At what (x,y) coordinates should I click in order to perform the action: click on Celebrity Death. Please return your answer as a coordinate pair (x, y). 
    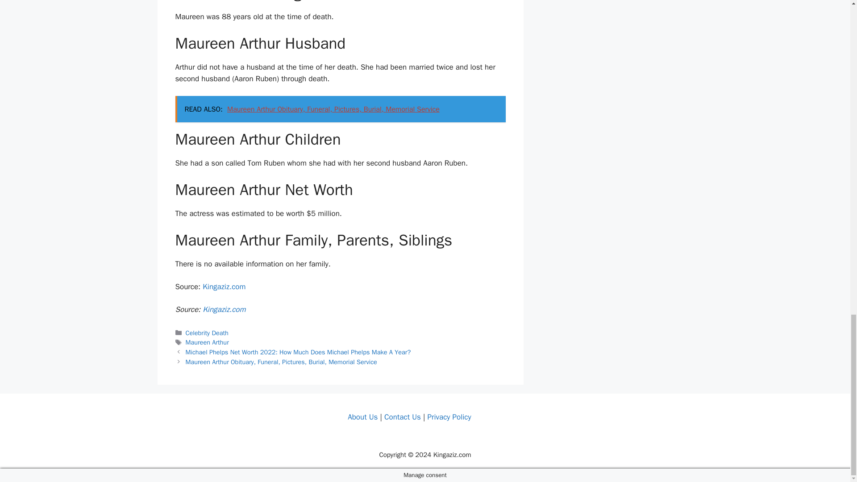
    Looking at the image, I should click on (207, 332).